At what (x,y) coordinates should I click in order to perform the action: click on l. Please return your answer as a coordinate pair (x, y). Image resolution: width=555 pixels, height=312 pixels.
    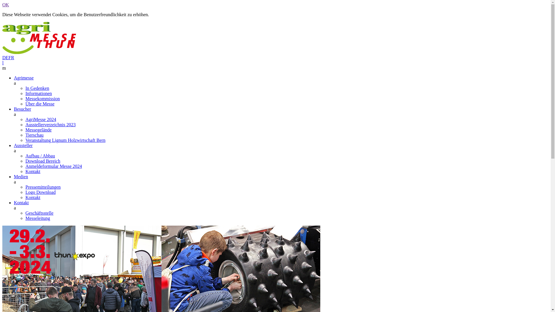
    Looking at the image, I should click on (3, 63).